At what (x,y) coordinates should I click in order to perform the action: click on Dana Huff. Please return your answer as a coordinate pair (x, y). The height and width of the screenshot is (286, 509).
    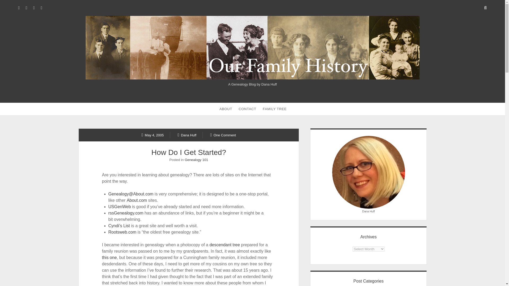
    Looking at the image, I should click on (187, 135).